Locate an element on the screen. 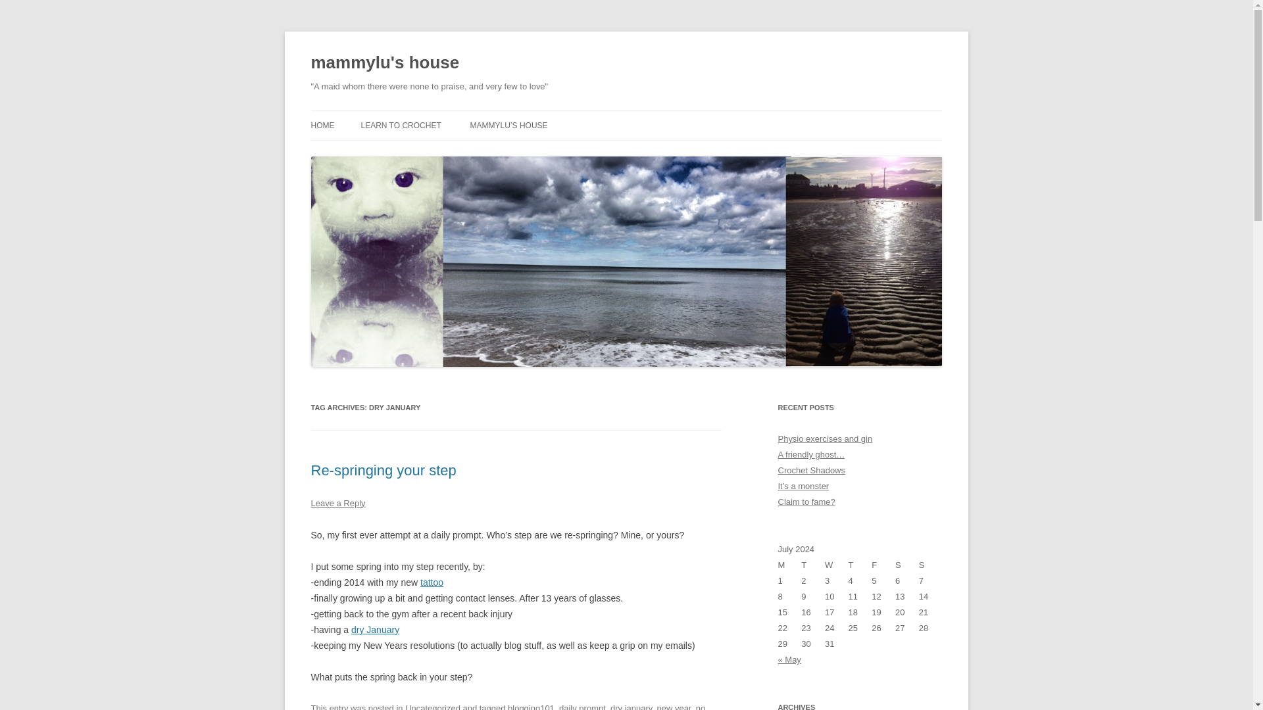  Crochet Shadows is located at coordinates (811, 470).